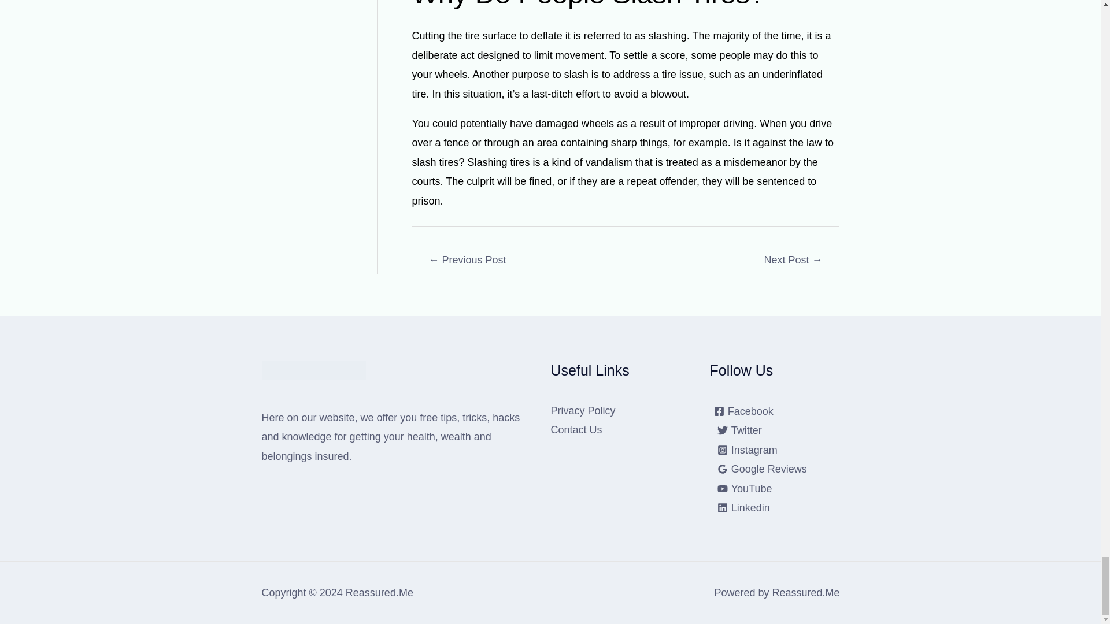  What do you see at coordinates (739, 430) in the screenshot?
I see `Twitter` at bounding box center [739, 430].